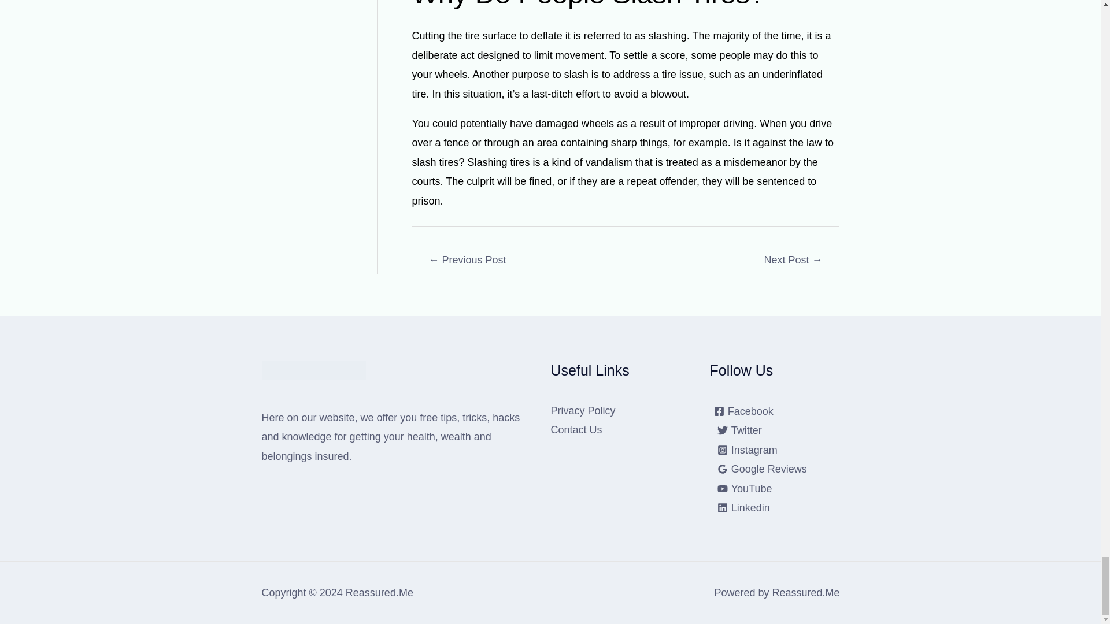  What do you see at coordinates (739, 430) in the screenshot?
I see `Twitter` at bounding box center [739, 430].